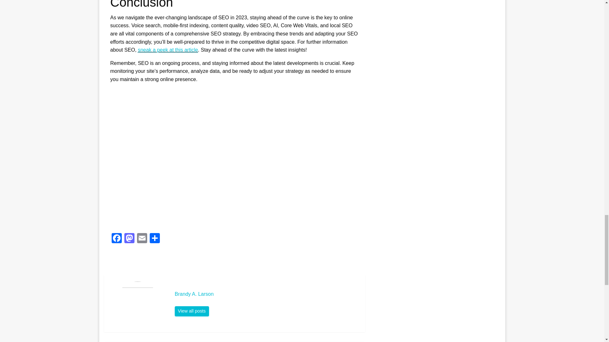 Image resolution: width=609 pixels, height=342 pixels. What do you see at coordinates (155, 239) in the screenshot?
I see `Share` at bounding box center [155, 239].